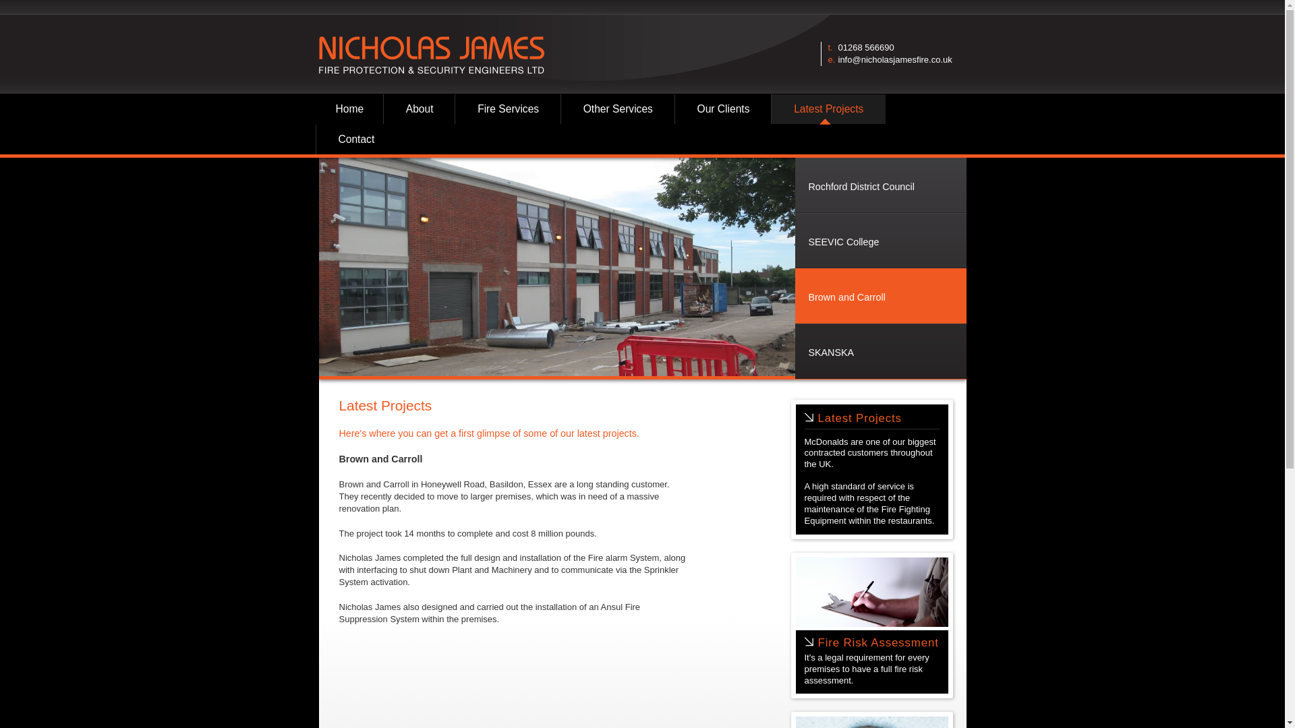 This screenshot has width=1295, height=728. Describe the element at coordinates (723, 108) in the screenshot. I see `Our Clients` at that location.